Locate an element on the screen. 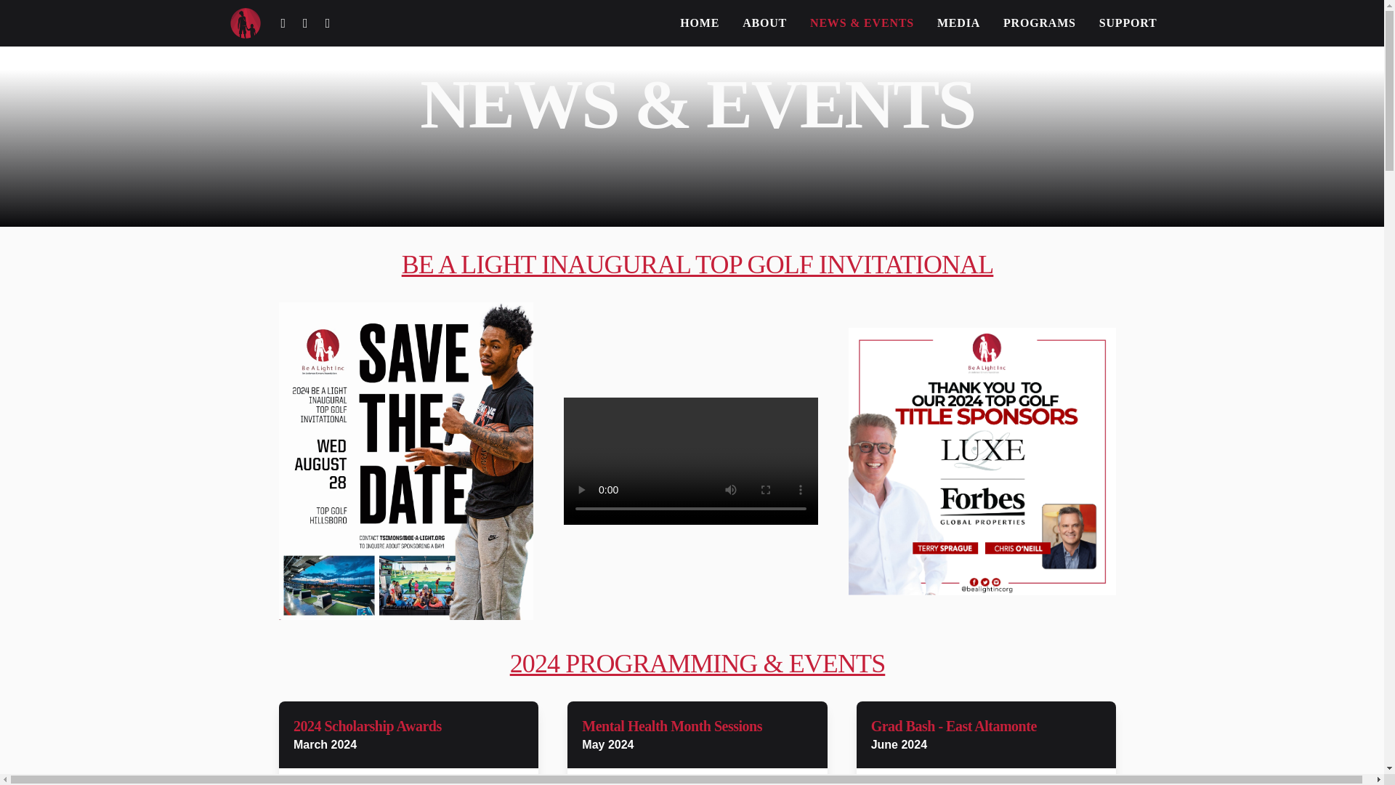 The height and width of the screenshot is (785, 1395). PROGRAMS is located at coordinates (1027, 23).